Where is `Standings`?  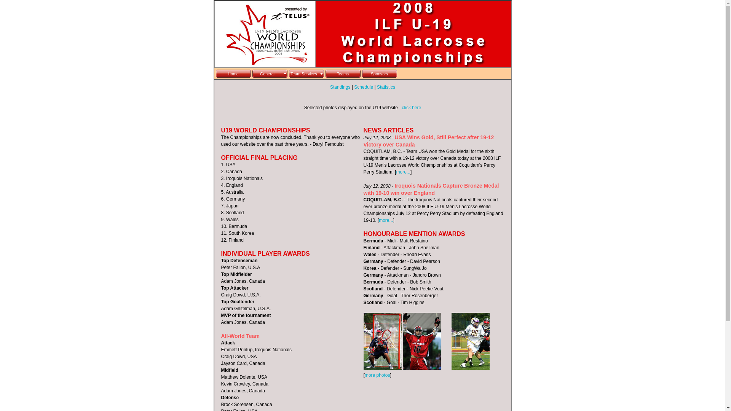
Standings is located at coordinates (340, 87).